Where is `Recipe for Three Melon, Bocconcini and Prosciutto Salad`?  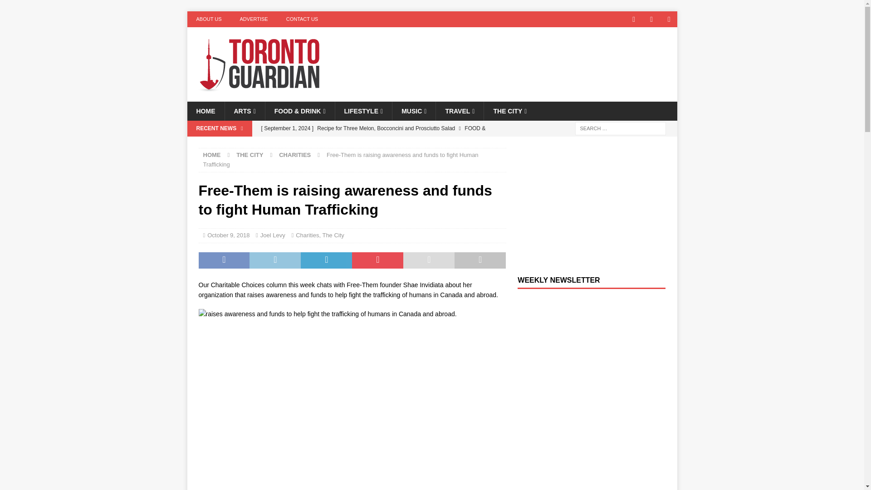 Recipe for Three Melon, Bocconcini and Prosciutto Salad is located at coordinates (381, 136).